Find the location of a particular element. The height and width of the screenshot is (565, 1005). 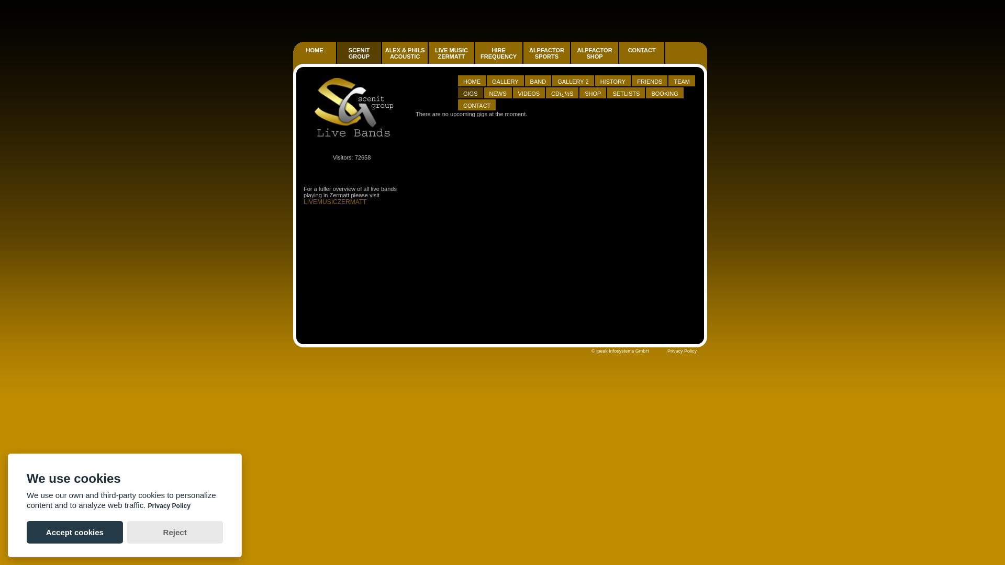

HOME is located at coordinates (472, 82).